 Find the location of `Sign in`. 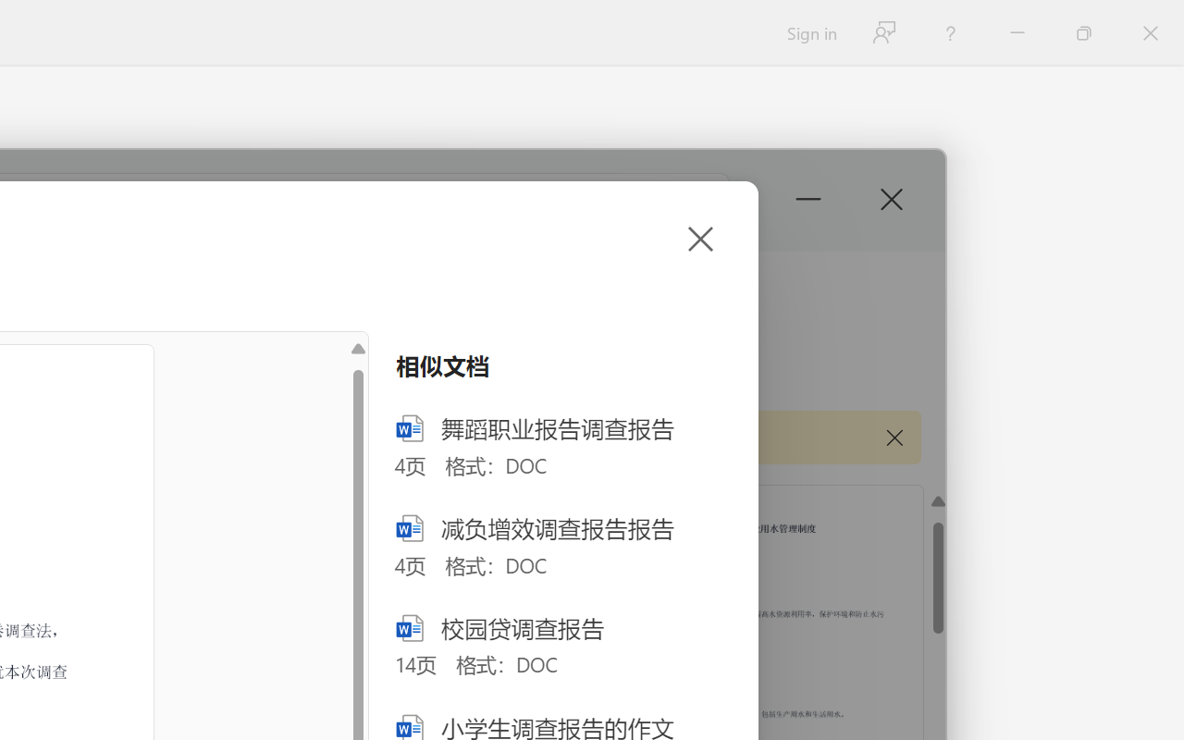

Sign in is located at coordinates (810, 33).